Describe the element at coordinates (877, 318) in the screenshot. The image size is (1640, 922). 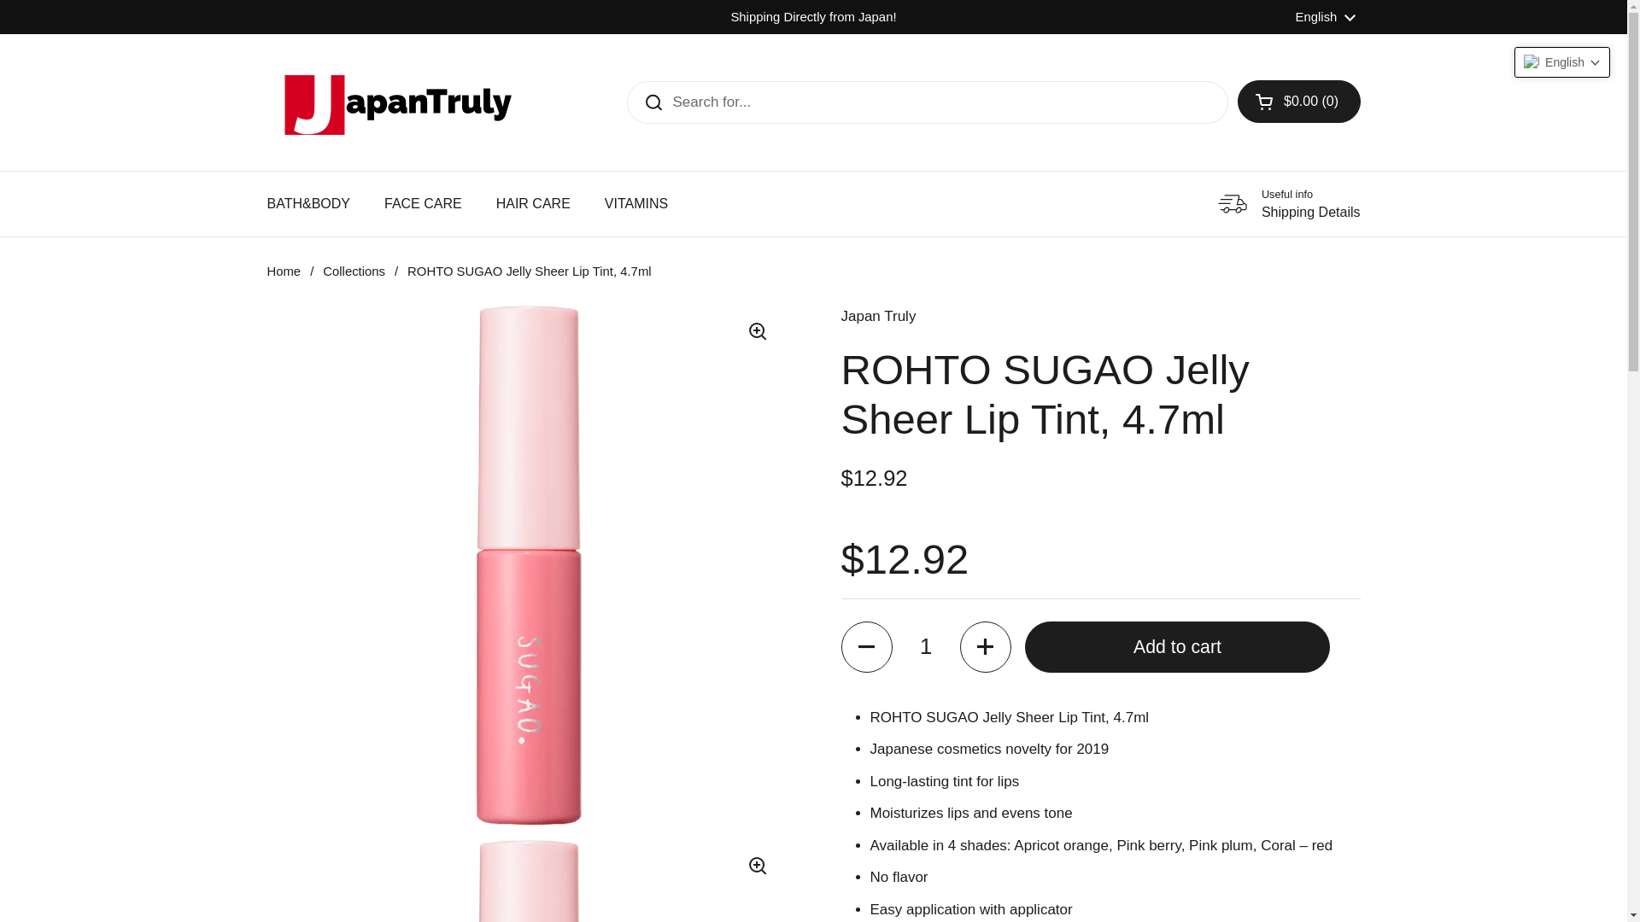
I see `Japan Truly` at that location.